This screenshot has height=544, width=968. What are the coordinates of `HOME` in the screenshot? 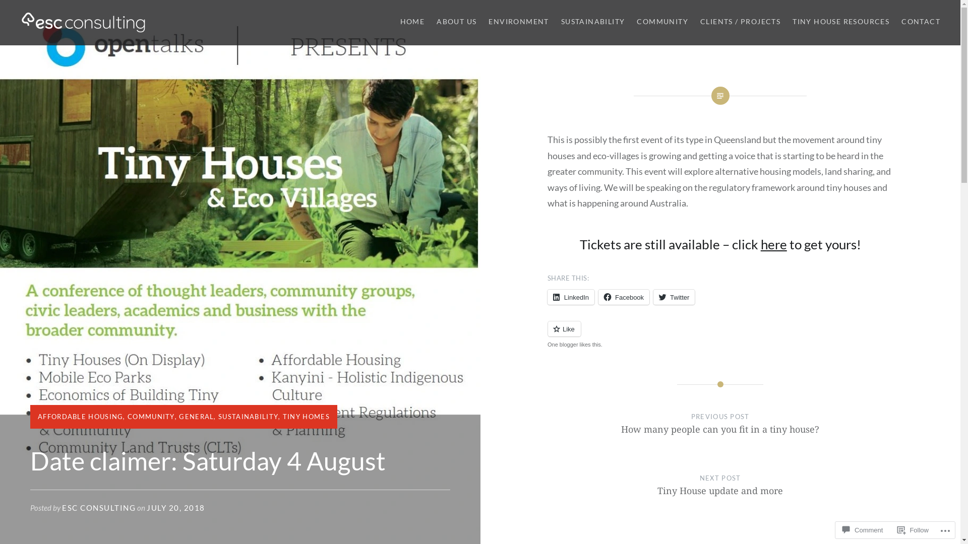 It's located at (412, 22).